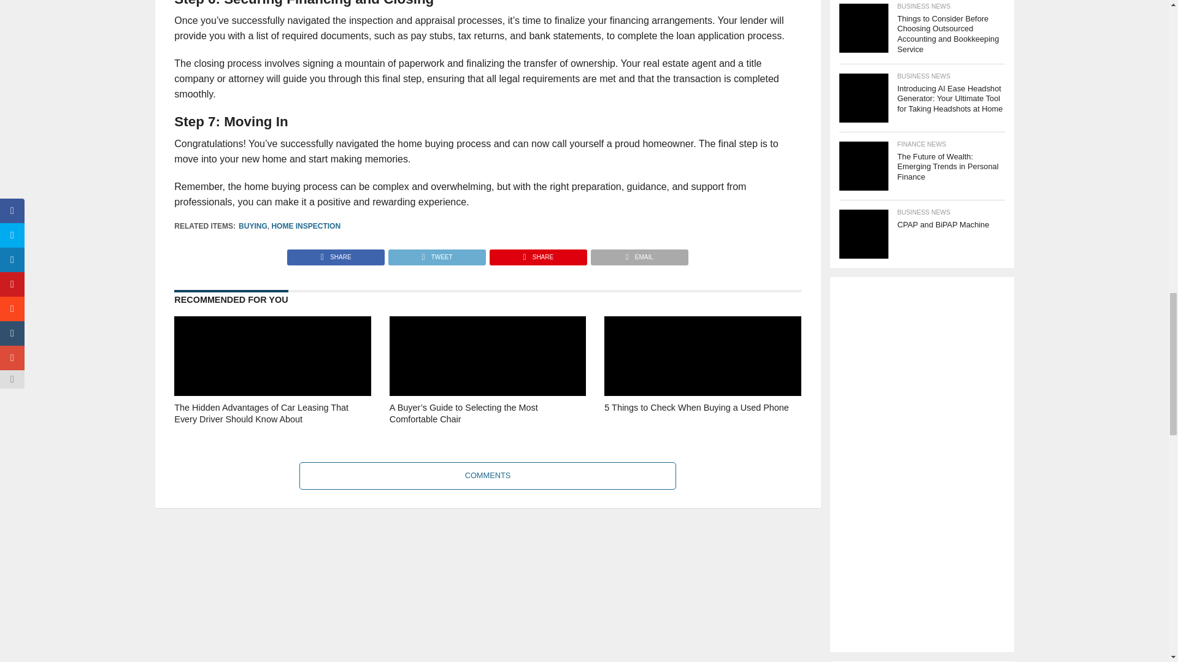 This screenshot has height=662, width=1178. I want to click on 5 Things to Check When Buying a Used Phone, so click(702, 430).